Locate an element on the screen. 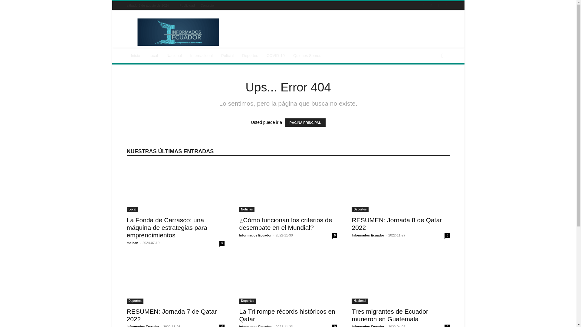  Local is located at coordinates (153, 56).